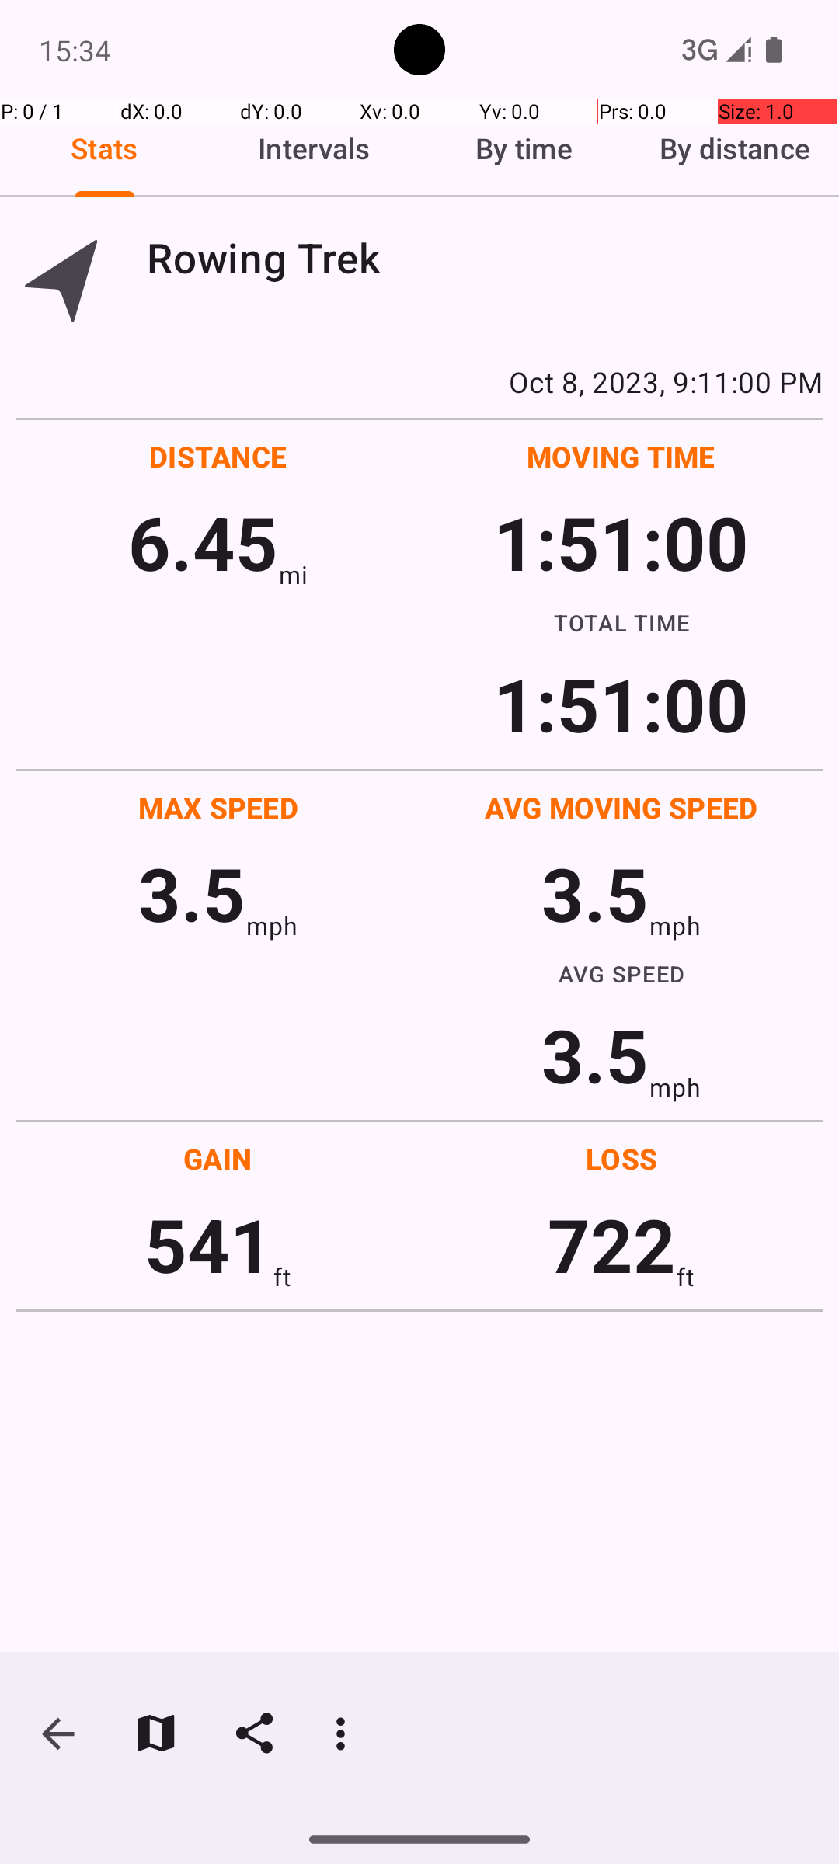  I want to click on LOSS, so click(621, 1159).